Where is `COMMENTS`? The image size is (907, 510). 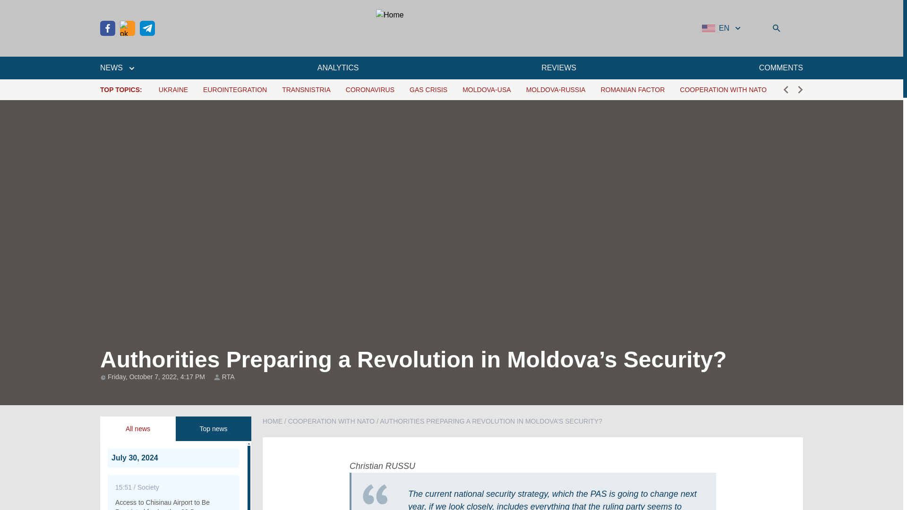
COMMENTS is located at coordinates (781, 68).